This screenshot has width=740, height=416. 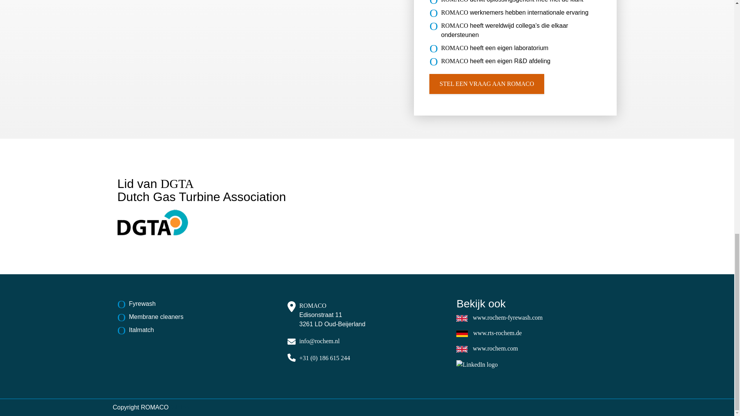 I want to click on Fyrewash, so click(x=197, y=304).